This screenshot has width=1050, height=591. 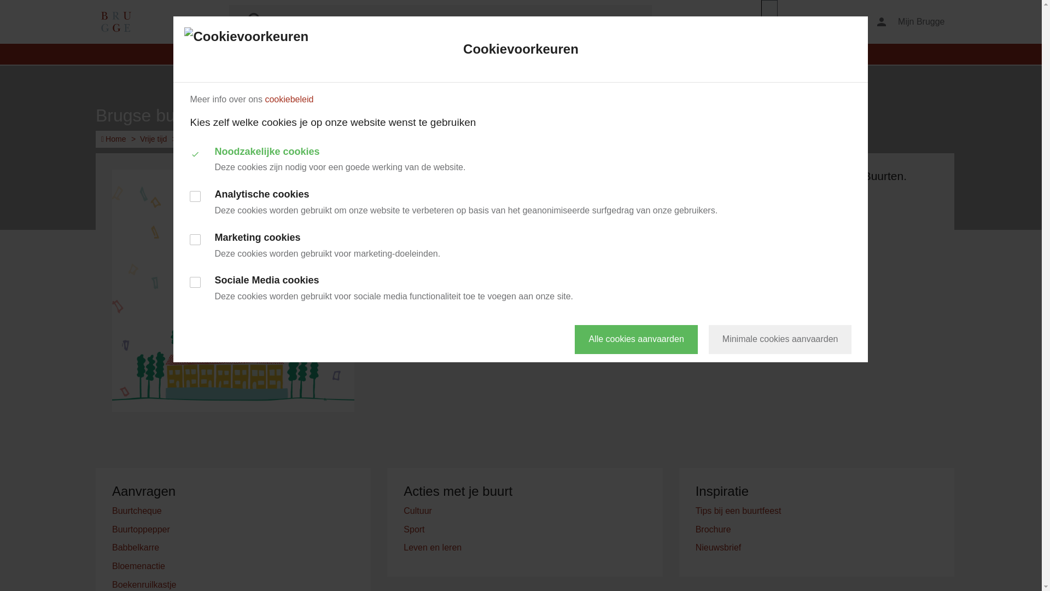 What do you see at coordinates (139, 566) in the screenshot?
I see `Bloemenactie` at bounding box center [139, 566].